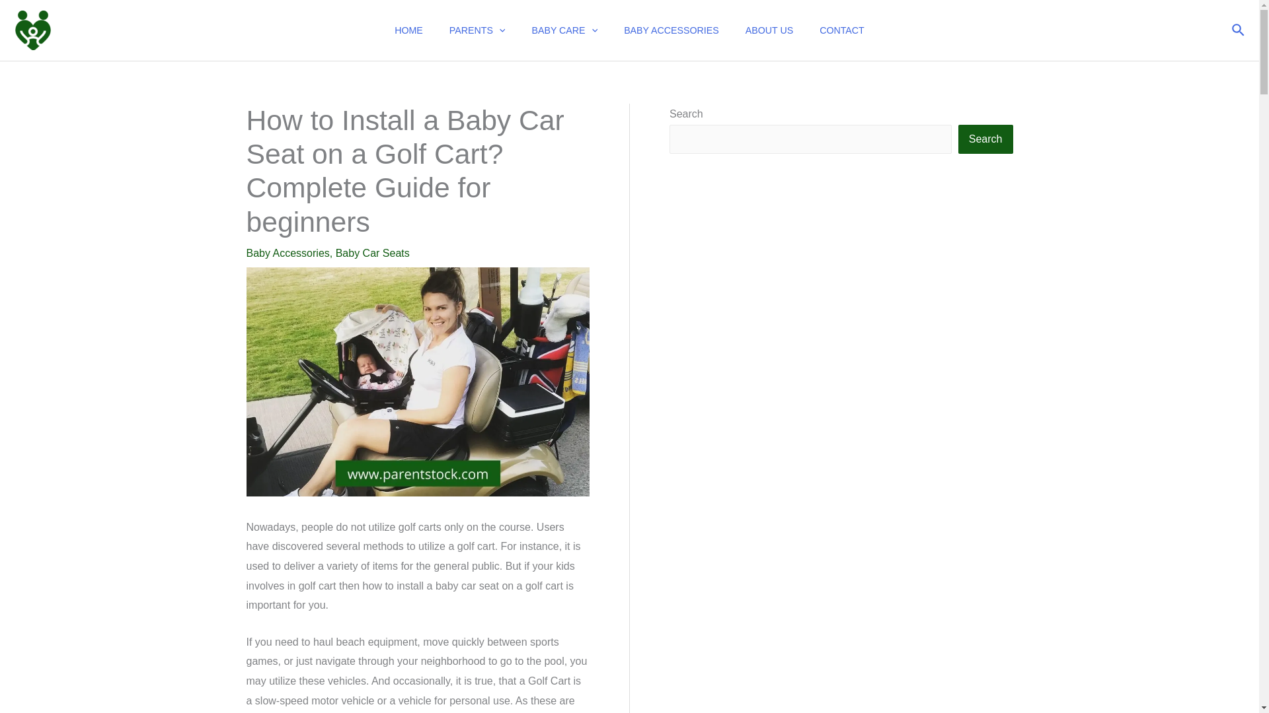  I want to click on Baby Car Seats, so click(373, 253).